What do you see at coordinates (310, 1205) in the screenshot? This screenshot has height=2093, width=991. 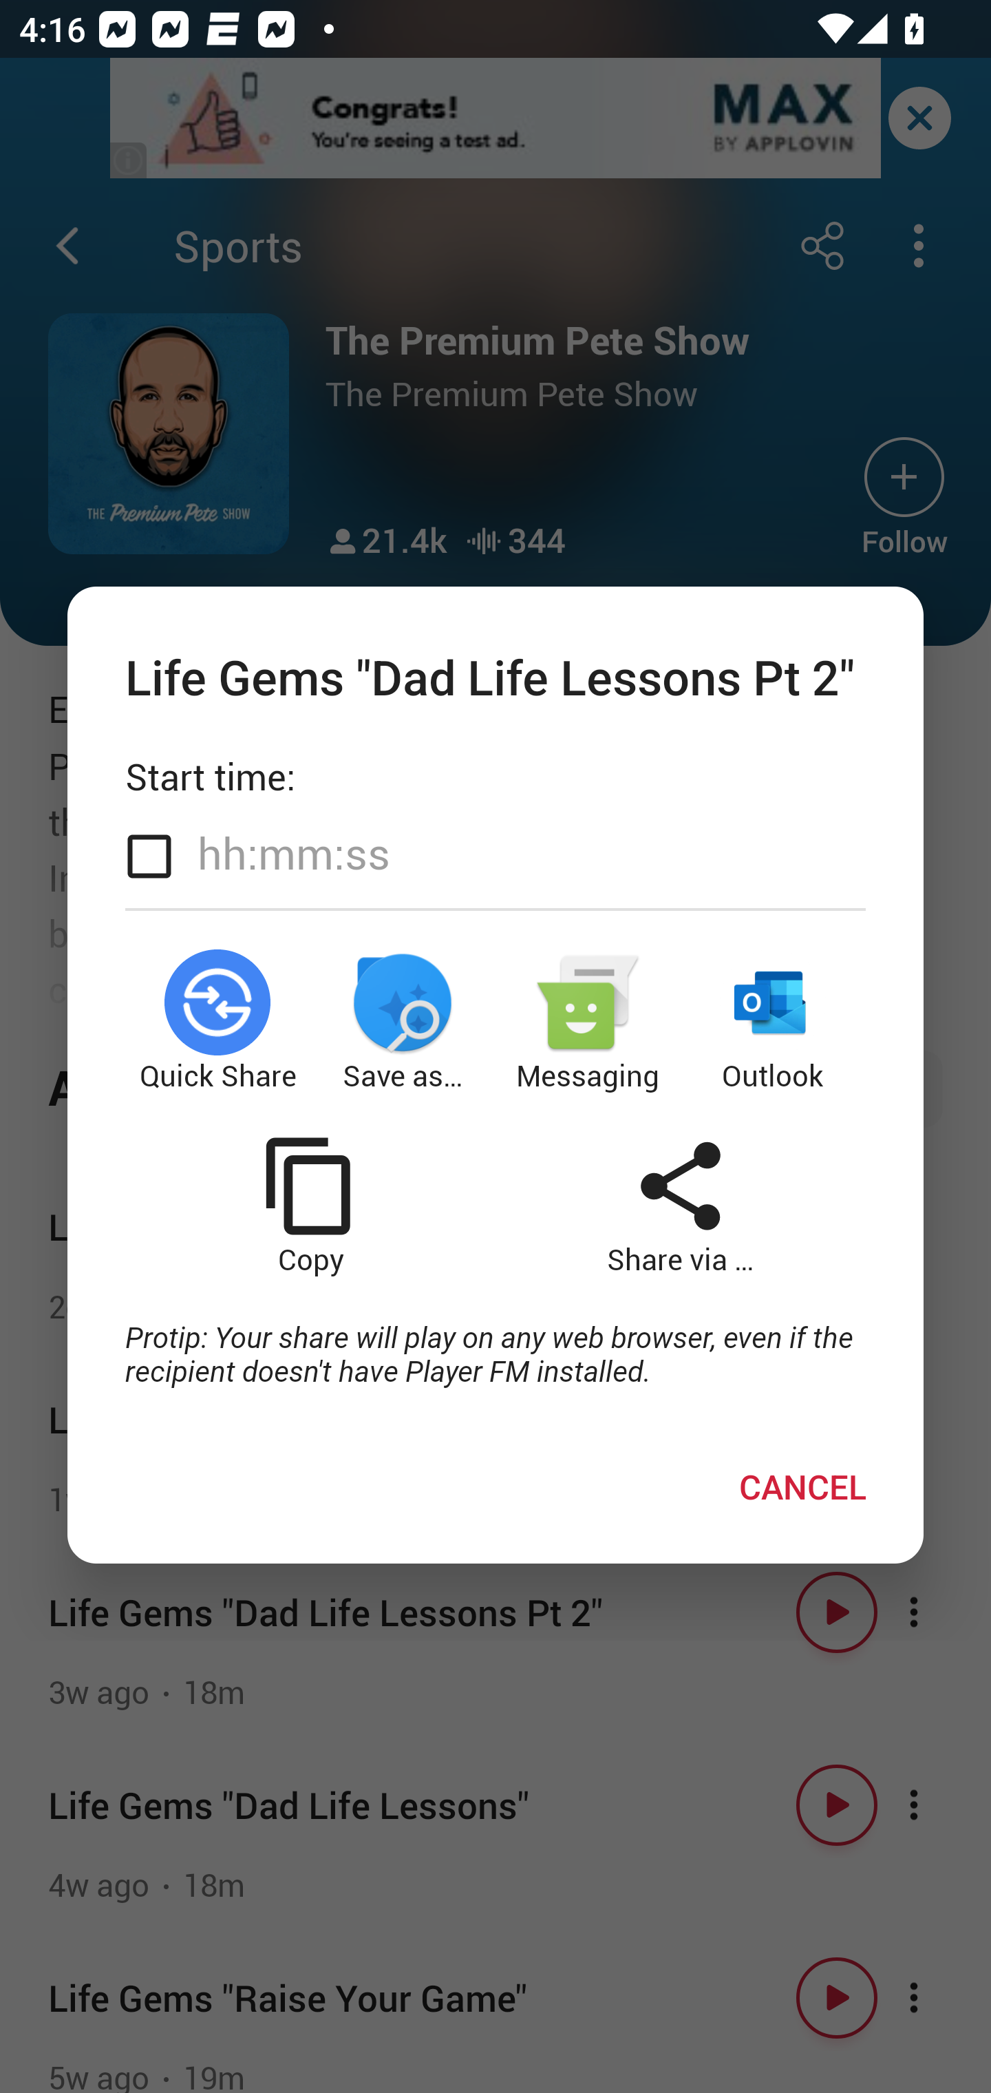 I see `Copy` at bounding box center [310, 1205].